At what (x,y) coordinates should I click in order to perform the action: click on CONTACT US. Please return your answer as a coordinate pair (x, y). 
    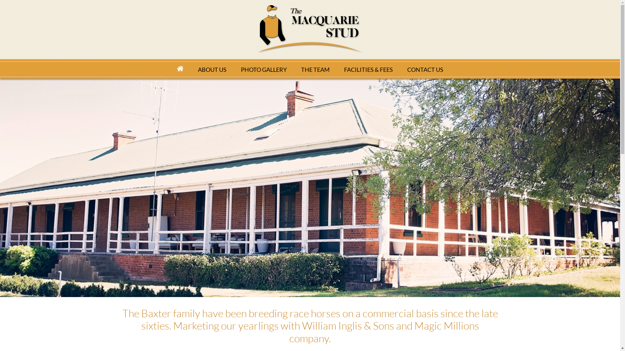
    Looking at the image, I should click on (425, 69).